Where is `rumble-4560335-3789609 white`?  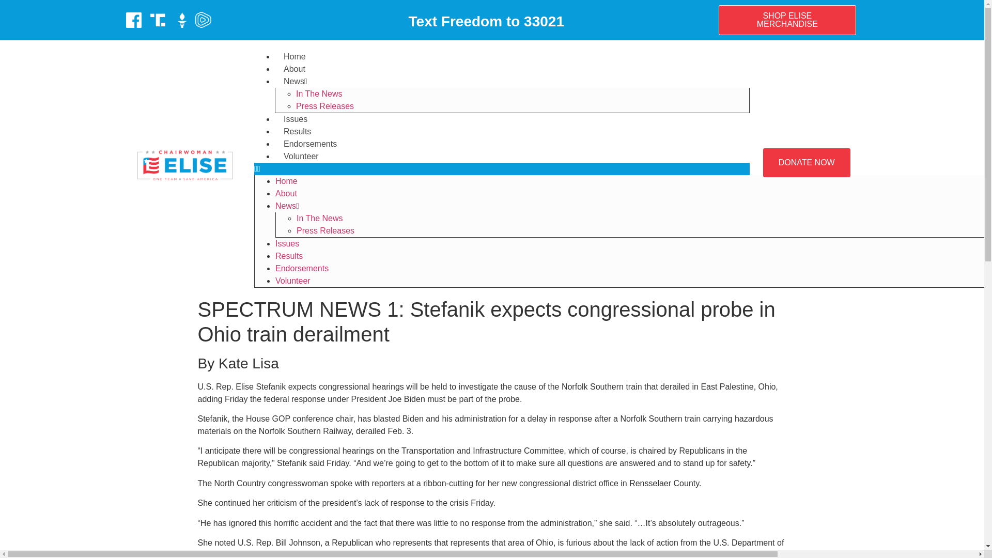 rumble-4560335-3789609 white is located at coordinates (203, 20).